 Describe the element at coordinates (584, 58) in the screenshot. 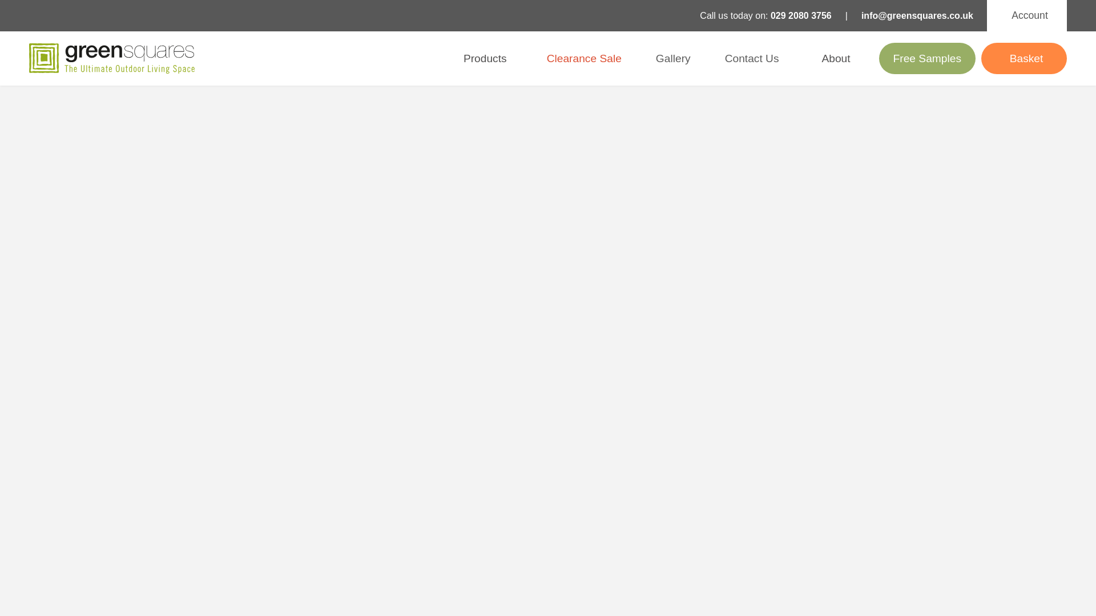

I see `Clearance Sale` at that location.